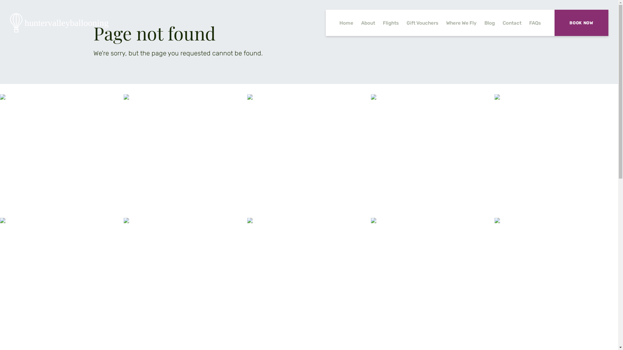 The height and width of the screenshot is (350, 623). What do you see at coordinates (490, 23) in the screenshot?
I see `Blog` at bounding box center [490, 23].